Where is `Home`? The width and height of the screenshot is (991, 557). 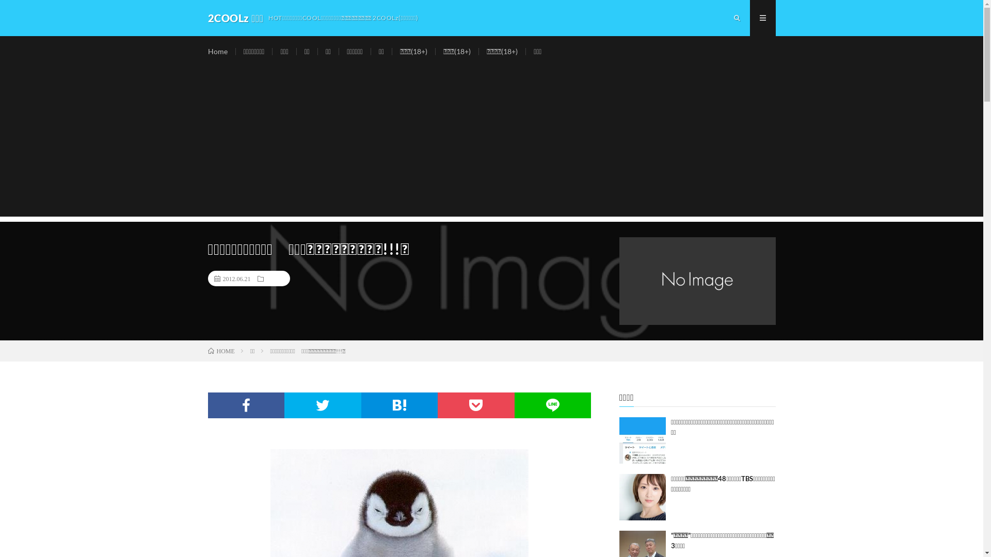 Home is located at coordinates (217, 52).